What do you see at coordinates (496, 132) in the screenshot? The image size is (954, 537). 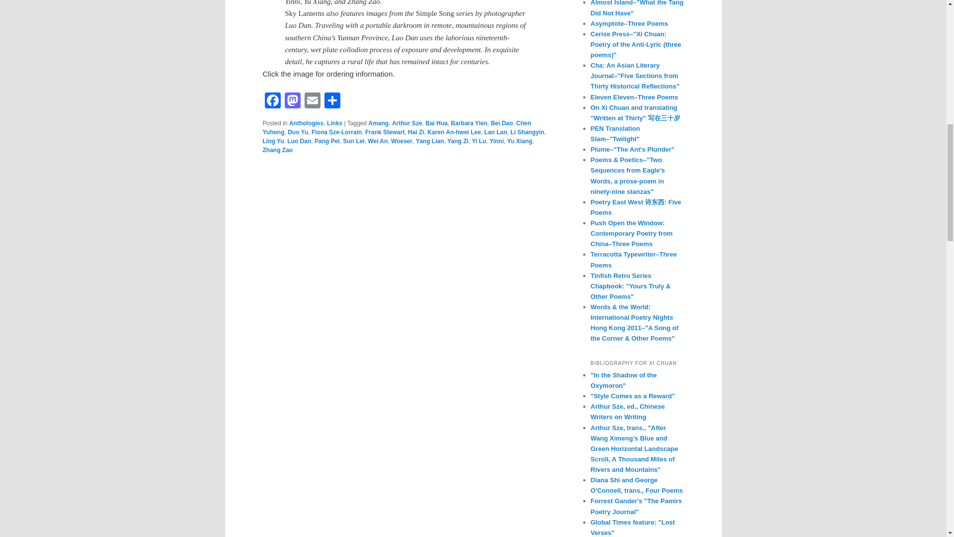 I see `Lan Lan` at bounding box center [496, 132].